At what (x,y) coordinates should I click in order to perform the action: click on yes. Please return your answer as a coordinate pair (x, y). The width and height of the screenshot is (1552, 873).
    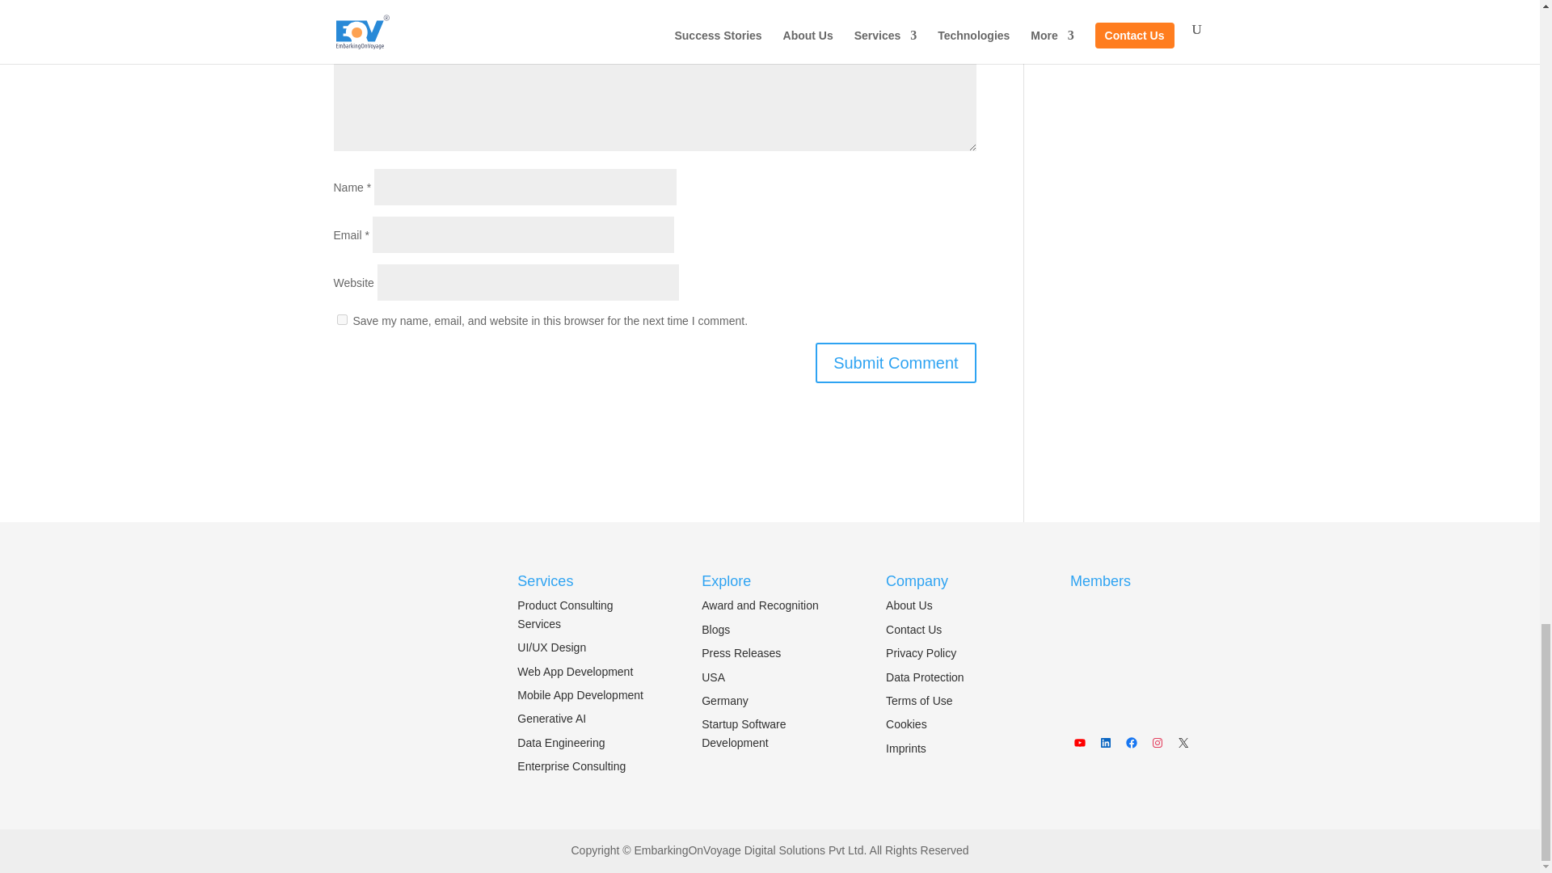
    Looking at the image, I should click on (341, 318).